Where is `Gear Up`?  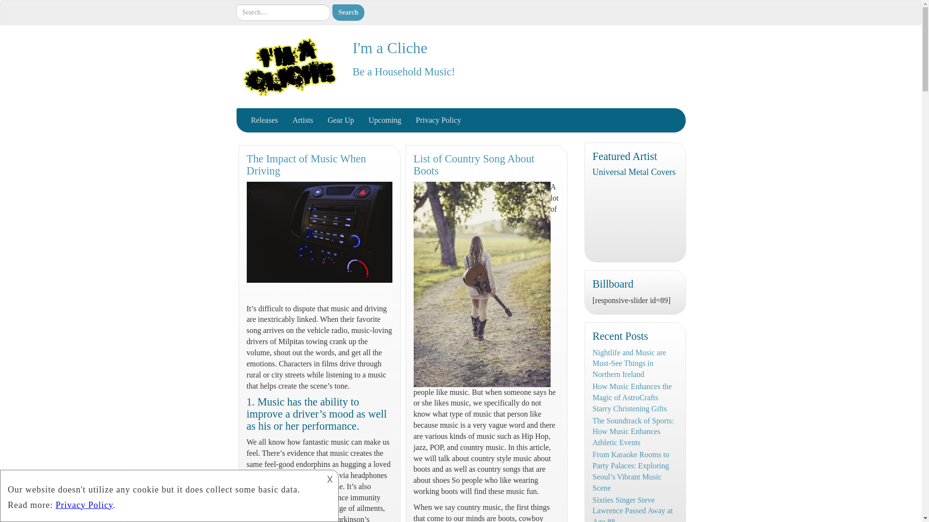
Gear Up is located at coordinates (341, 120).